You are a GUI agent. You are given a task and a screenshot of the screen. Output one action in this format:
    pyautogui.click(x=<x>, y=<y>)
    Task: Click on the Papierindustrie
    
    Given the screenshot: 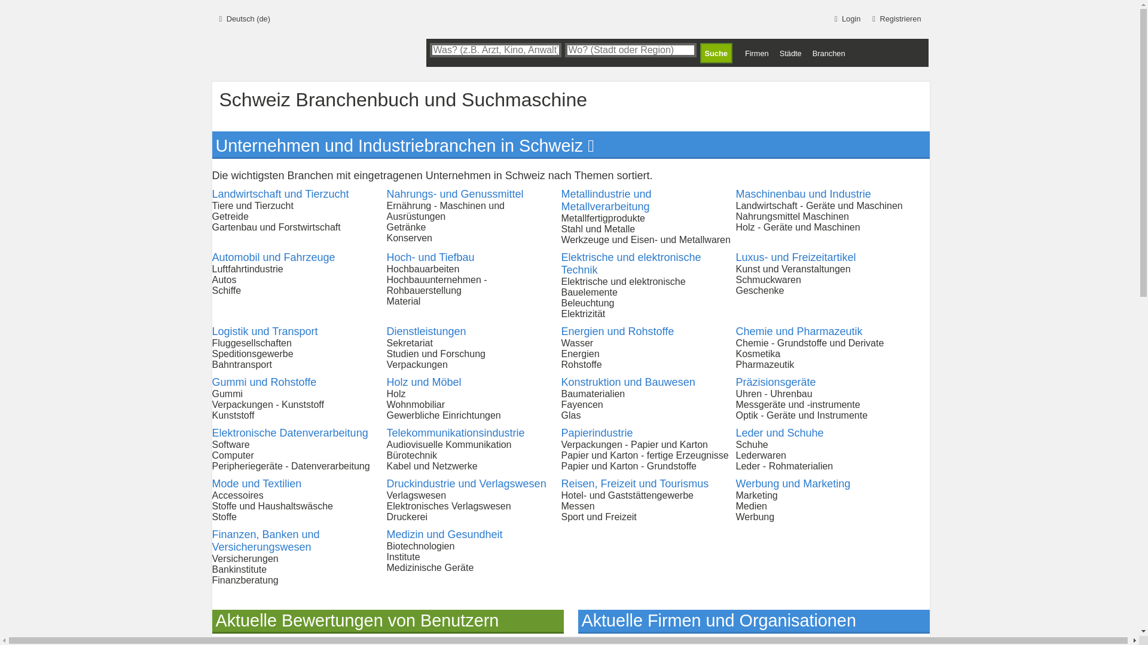 What is the action you would take?
    pyautogui.click(x=597, y=433)
    